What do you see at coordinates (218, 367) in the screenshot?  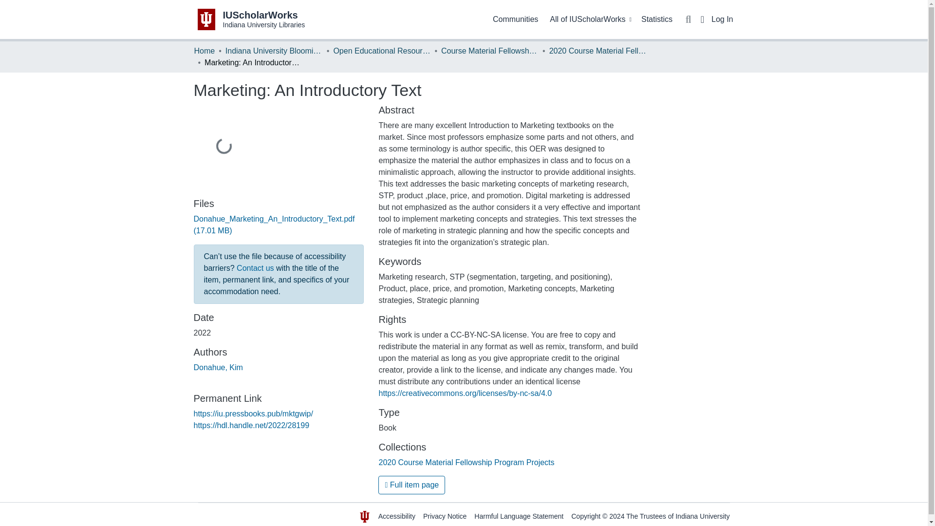 I see `Donahue, Kim` at bounding box center [218, 367].